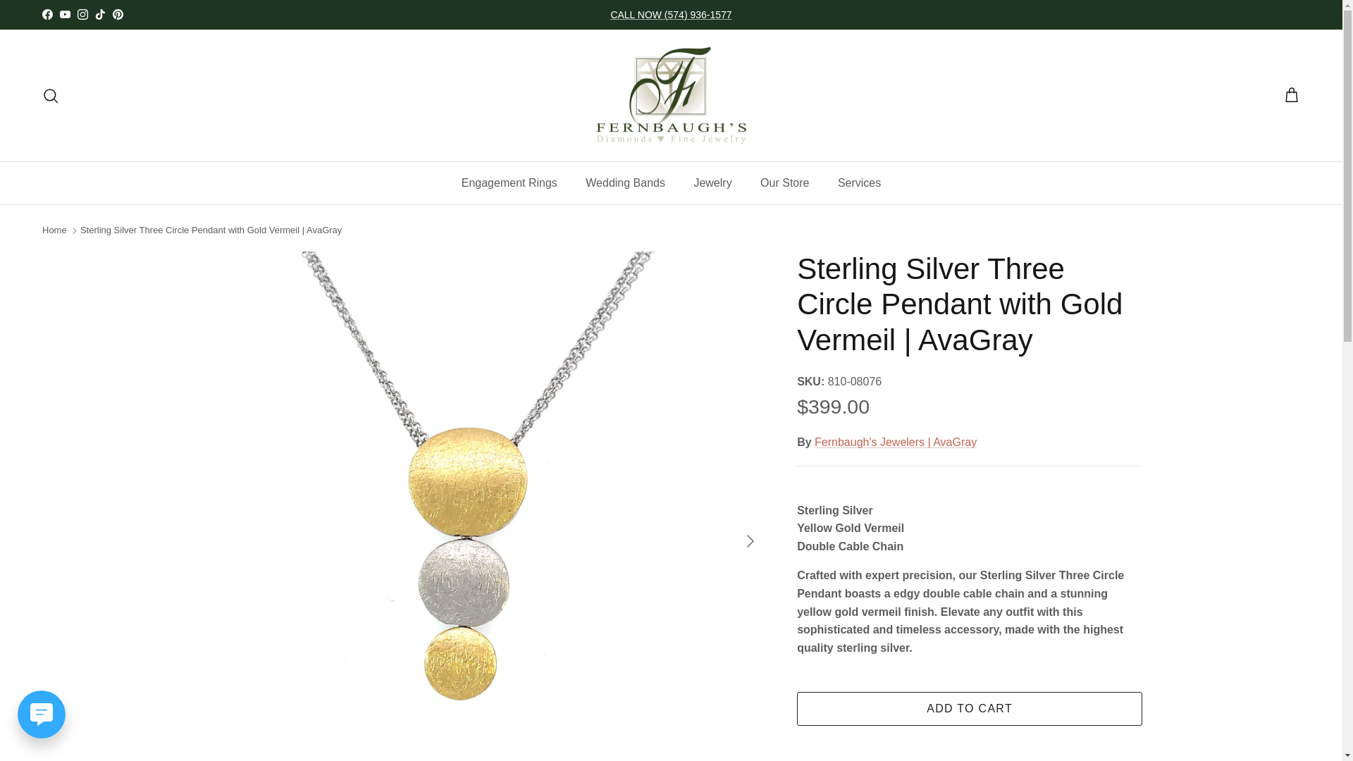 The image size is (1353, 761). I want to click on Jewelry, so click(712, 183).